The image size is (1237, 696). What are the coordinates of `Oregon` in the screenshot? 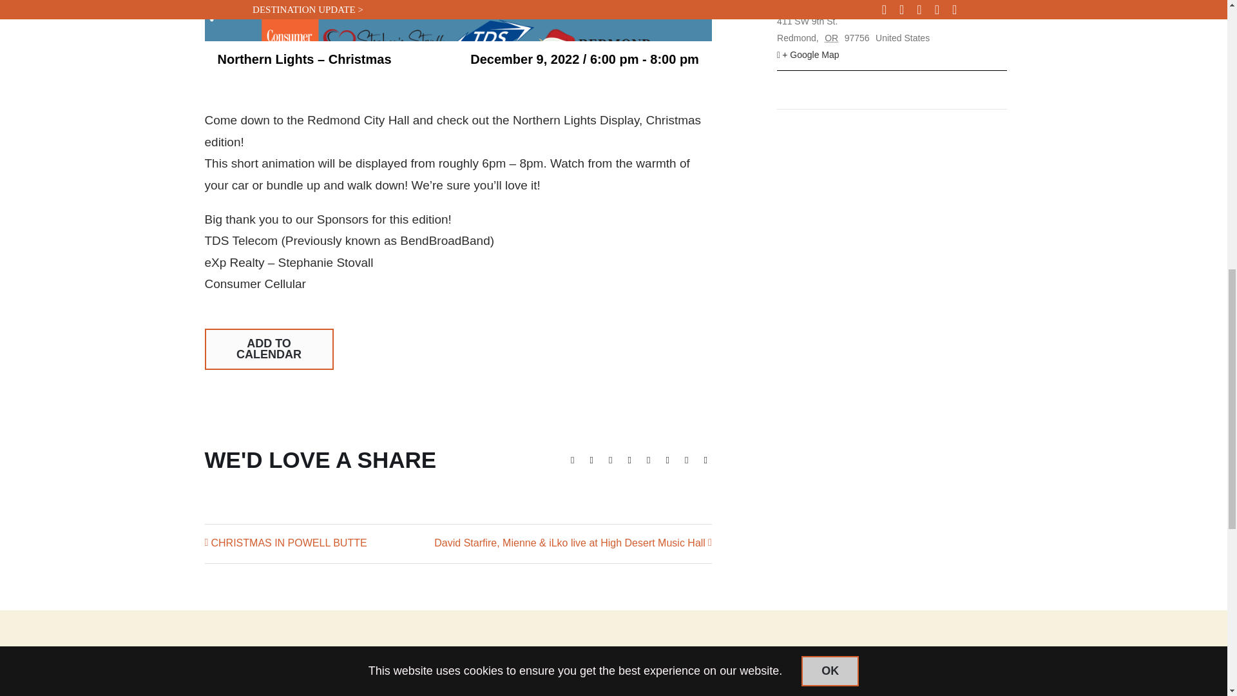 It's located at (834, 37).